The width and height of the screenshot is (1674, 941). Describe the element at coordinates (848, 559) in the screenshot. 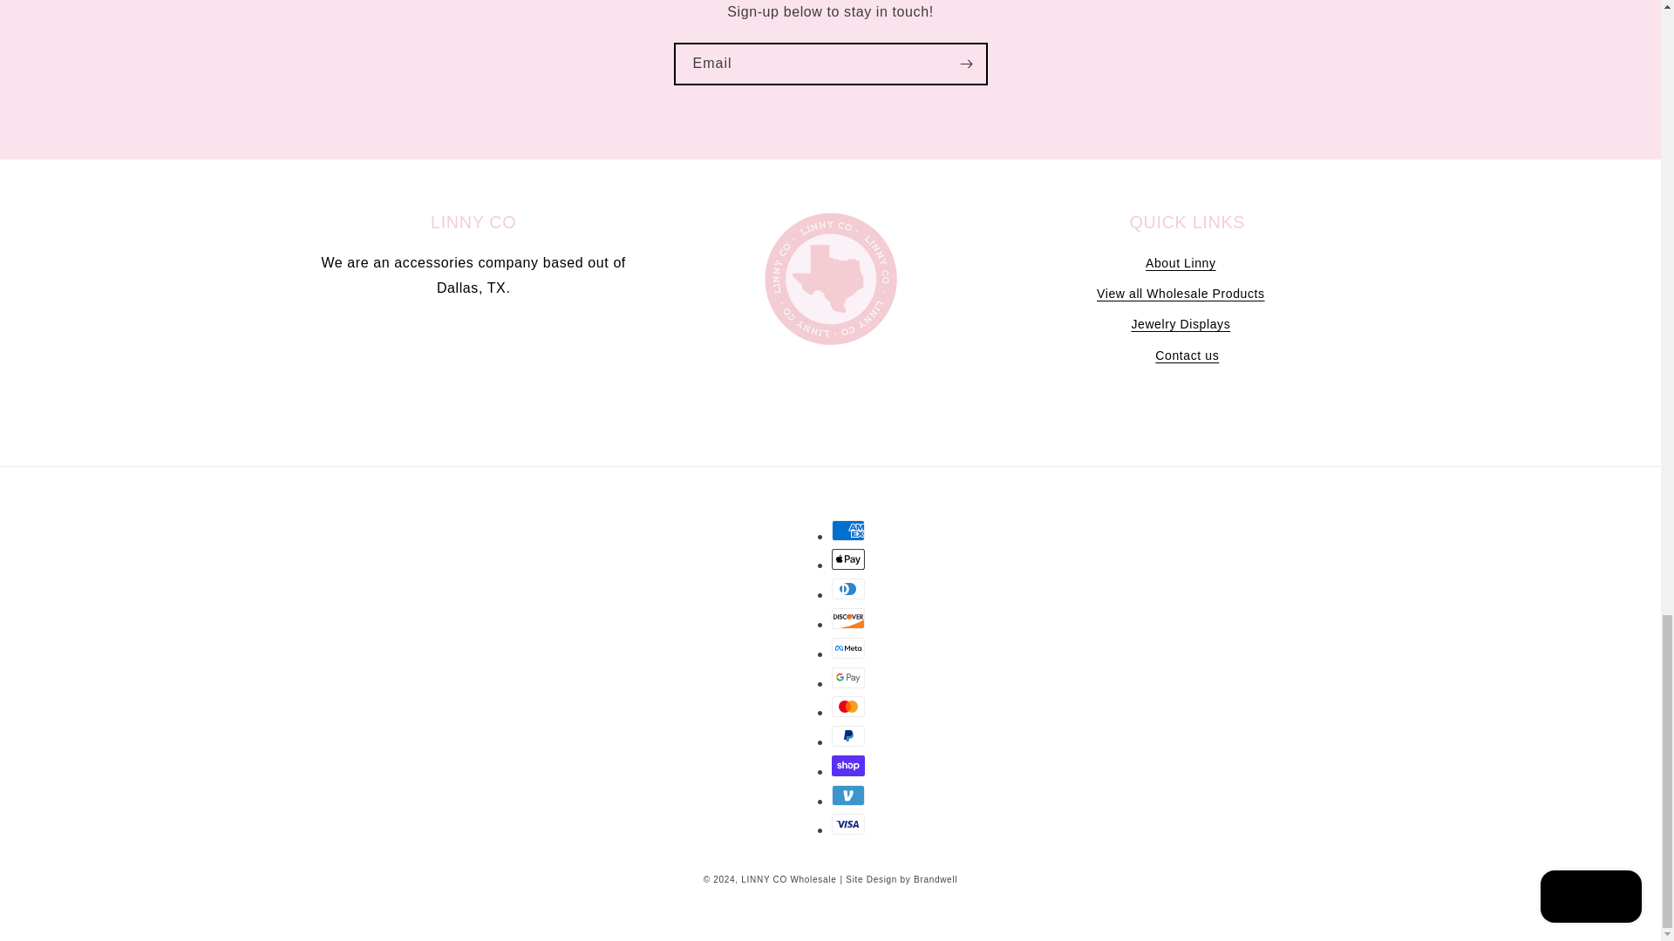

I see `Apple Pay` at that location.